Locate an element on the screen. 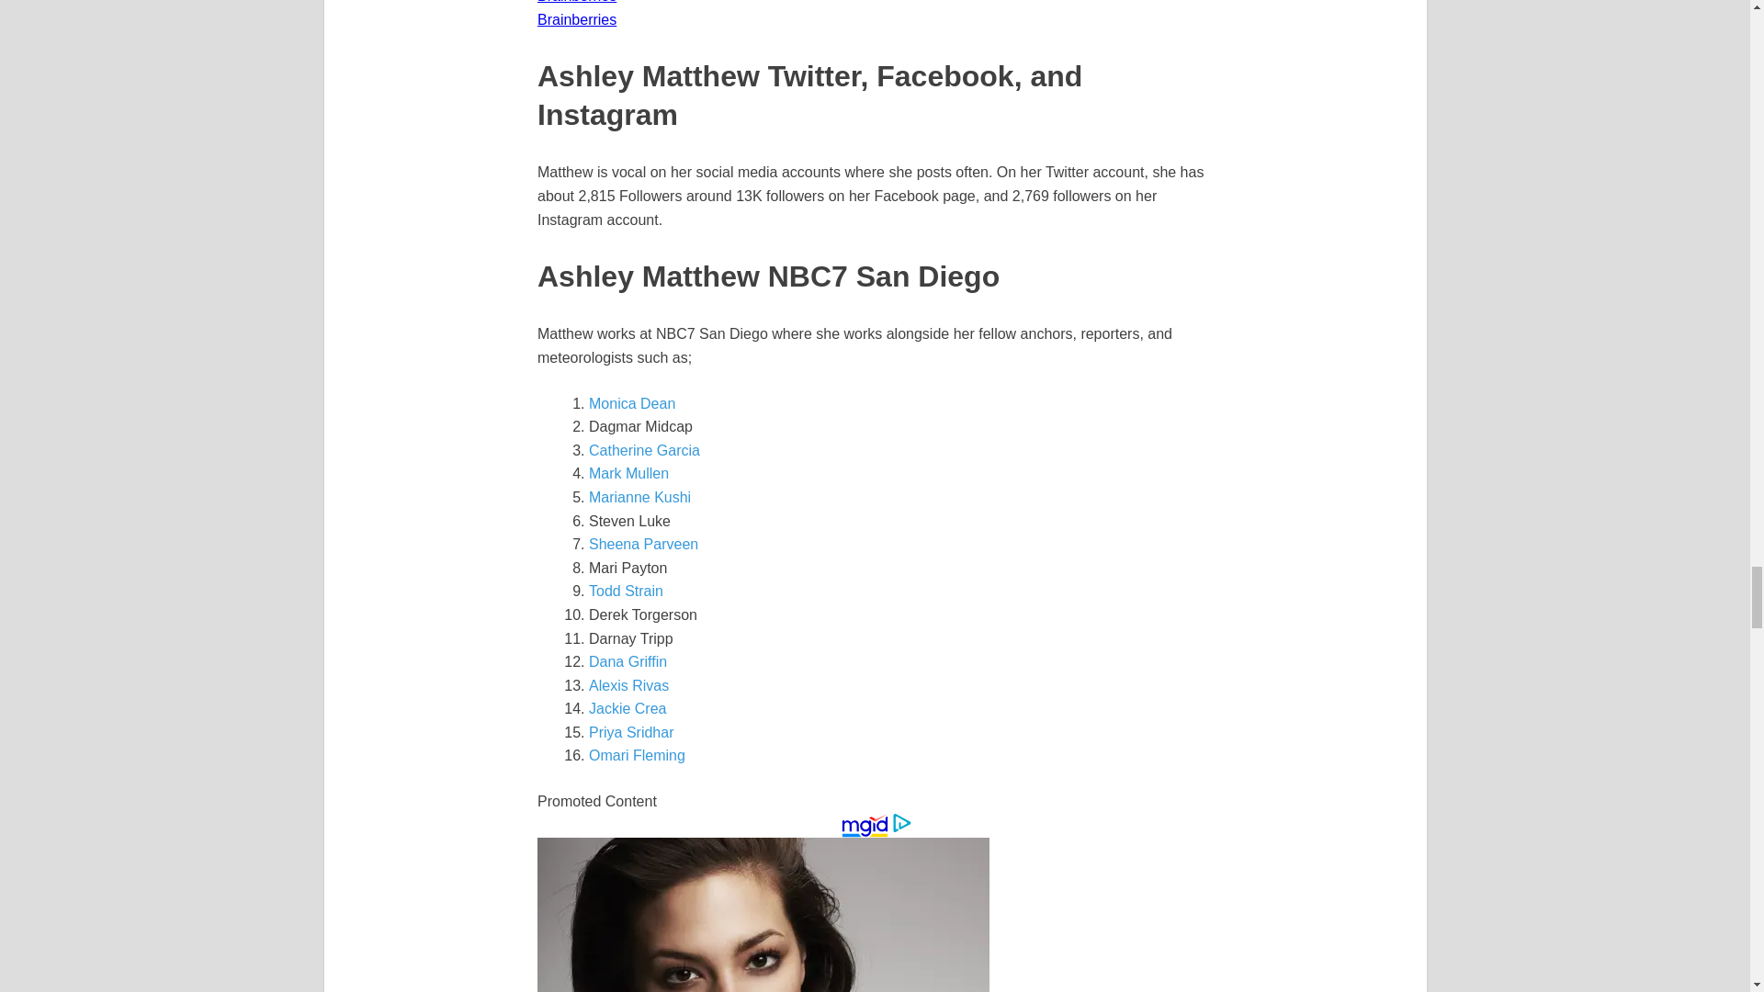 The width and height of the screenshot is (1764, 992). Sheena Parveen is located at coordinates (643, 544).